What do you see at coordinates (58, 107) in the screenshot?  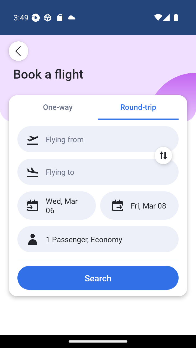 I see `One-way` at bounding box center [58, 107].